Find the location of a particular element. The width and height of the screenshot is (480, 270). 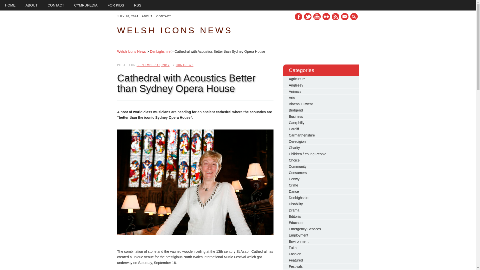

View all posts by Contrib78 is located at coordinates (184, 65).